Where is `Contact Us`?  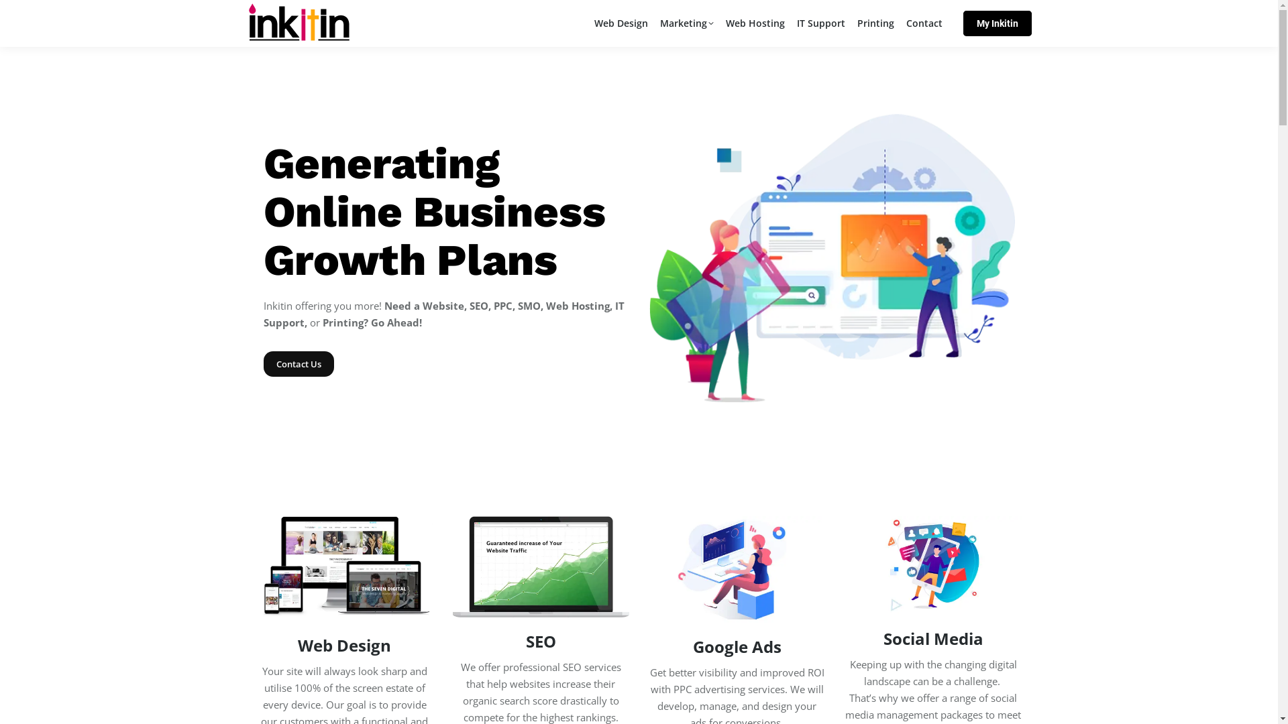 Contact Us is located at coordinates (299, 363).